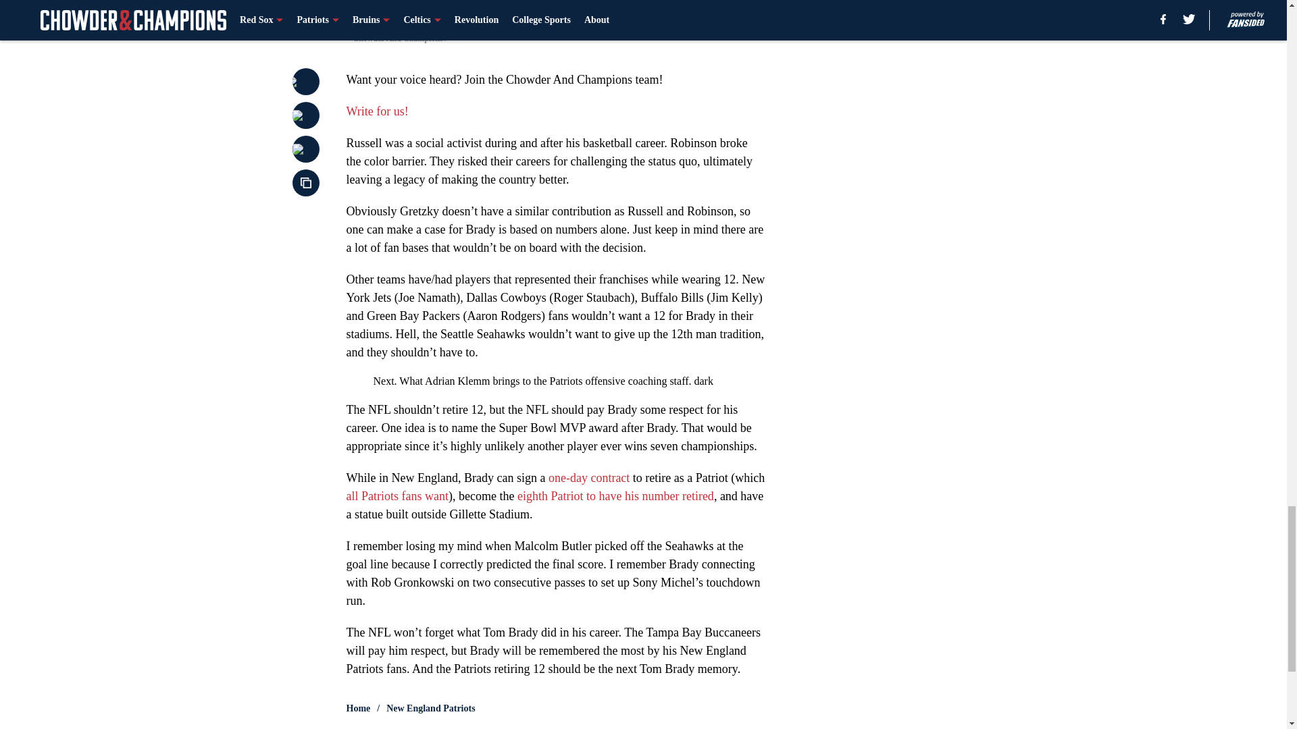  Describe the element at coordinates (358, 709) in the screenshot. I see `Home` at that location.